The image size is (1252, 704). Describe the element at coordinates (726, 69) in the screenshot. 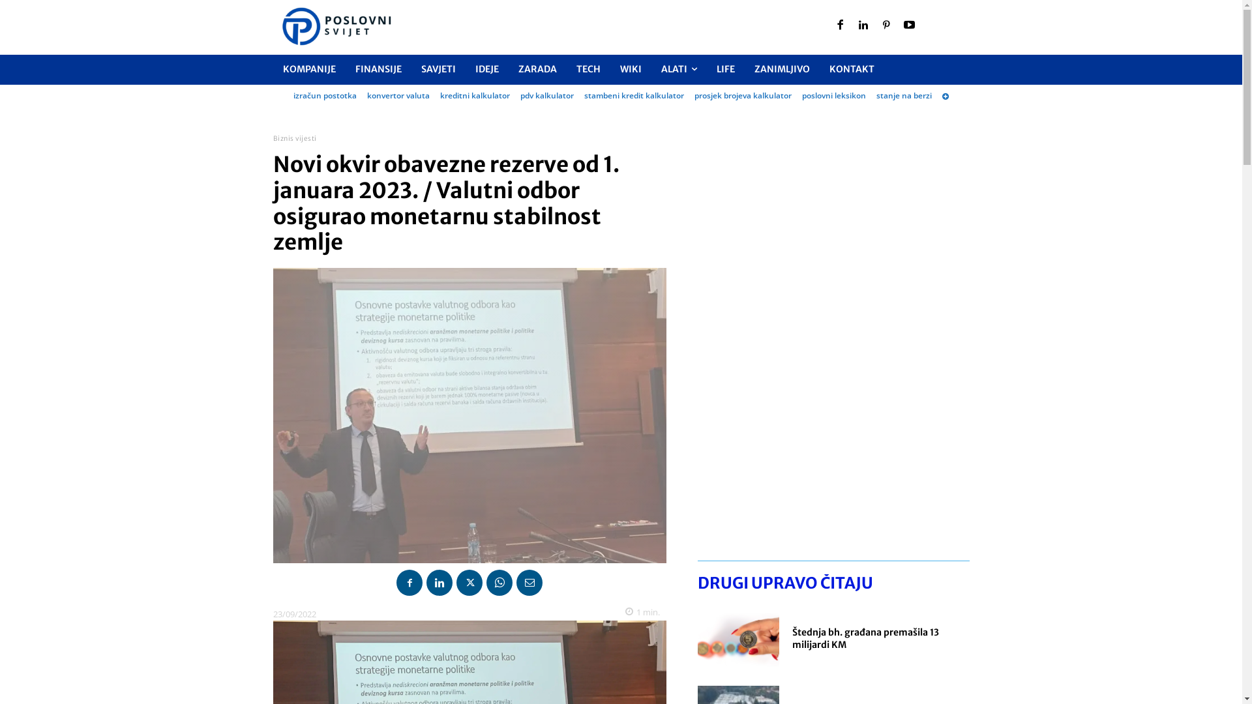

I see `LIFE` at that location.